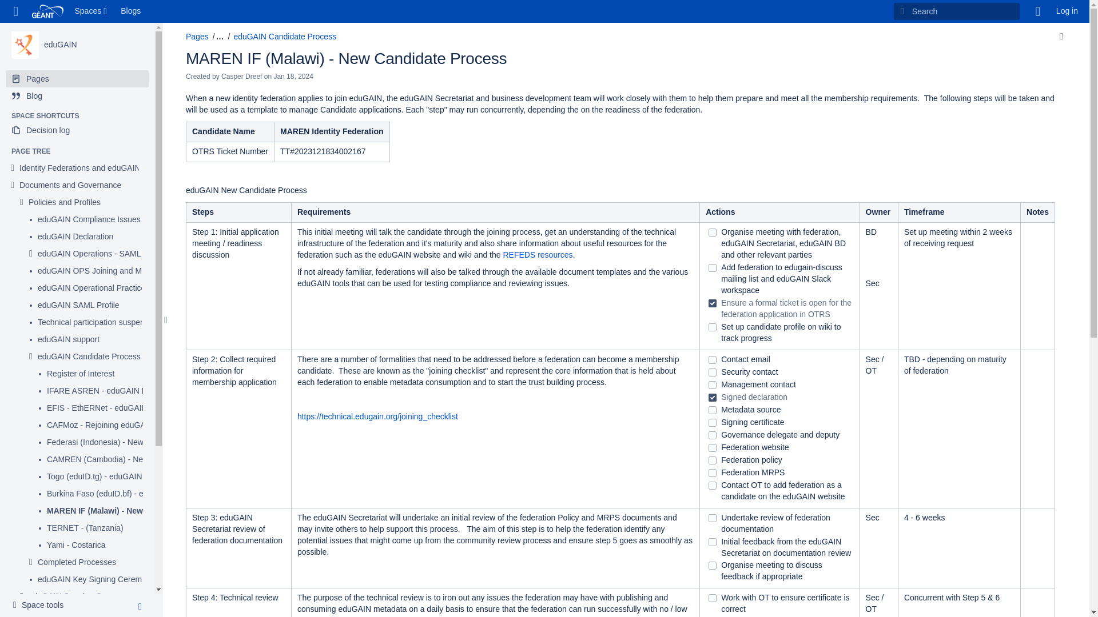 The width and height of the screenshot is (1098, 617). I want to click on Spaces, so click(91, 11).